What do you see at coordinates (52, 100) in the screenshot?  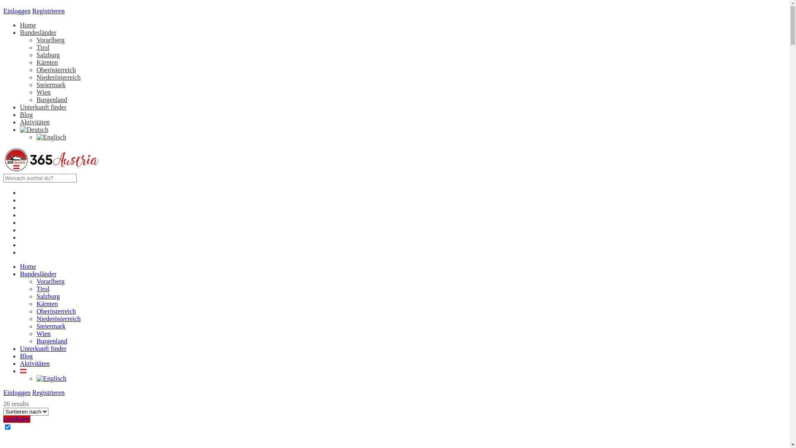 I see `Burgenland` at bounding box center [52, 100].